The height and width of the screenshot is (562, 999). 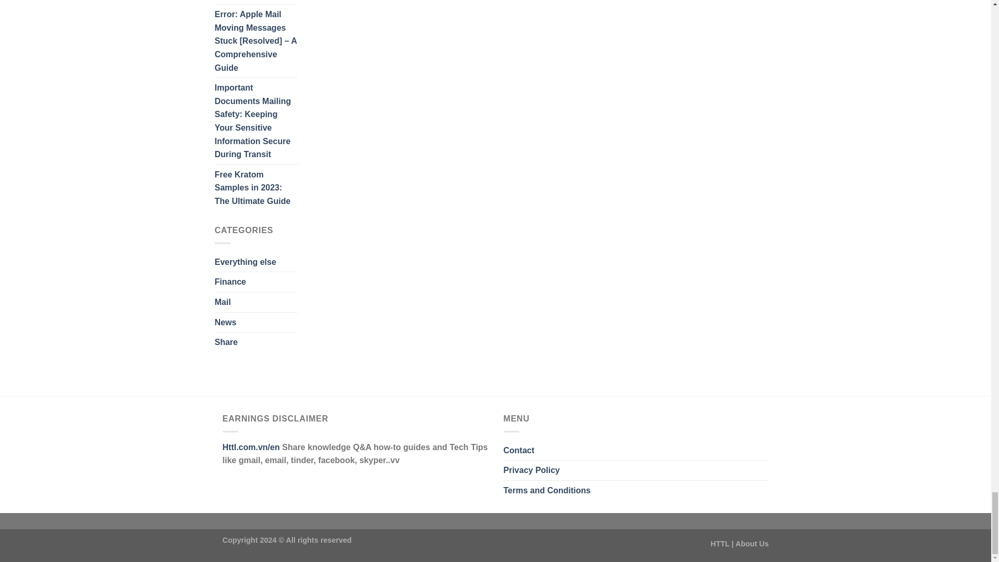 What do you see at coordinates (547, 491) in the screenshot?
I see `Terms and Conditions` at bounding box center [547, 491].